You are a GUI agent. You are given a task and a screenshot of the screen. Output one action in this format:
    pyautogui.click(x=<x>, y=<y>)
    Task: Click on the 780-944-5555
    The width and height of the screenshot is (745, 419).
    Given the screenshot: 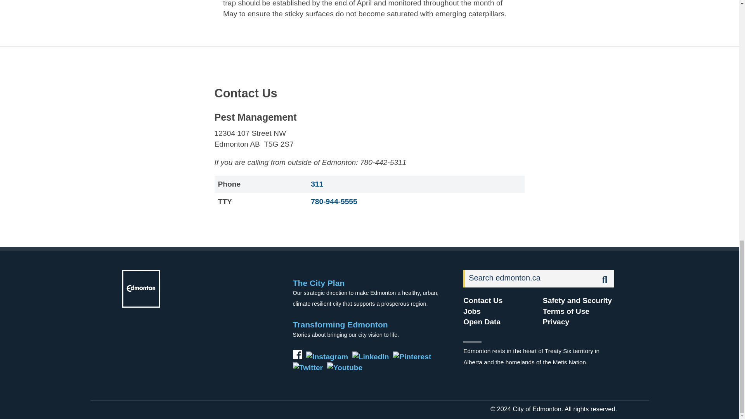 What is the action you would take?
    pyautogui.click(x=334, y=201)
    